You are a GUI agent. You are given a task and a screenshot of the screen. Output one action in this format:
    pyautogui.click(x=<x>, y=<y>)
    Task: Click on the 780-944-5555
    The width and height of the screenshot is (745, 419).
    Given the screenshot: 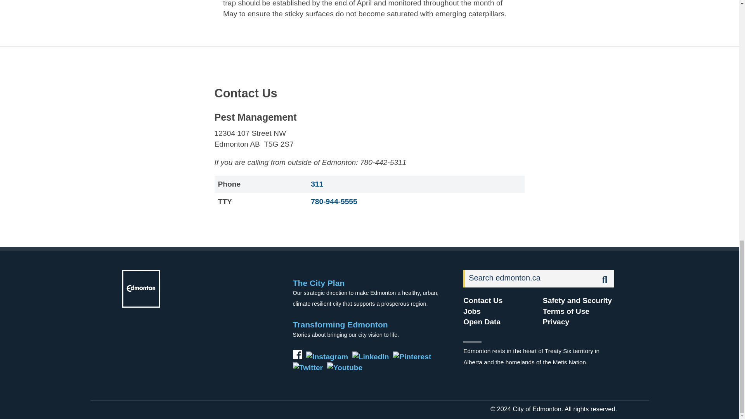 What is the action you would take?
    pyautogui.click(x=334, y=201)
    